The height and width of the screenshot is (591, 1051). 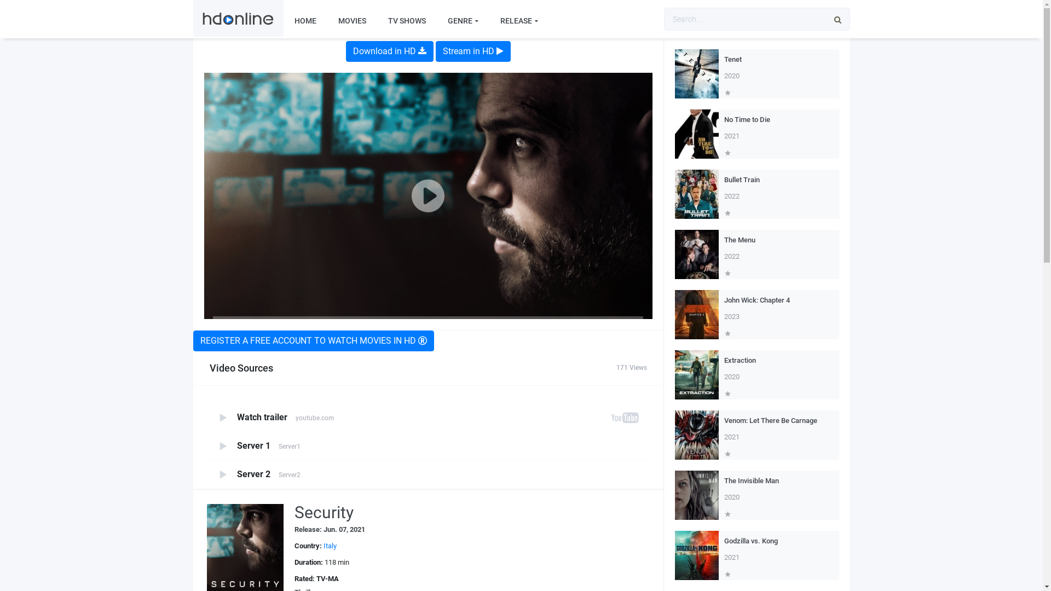 I want to click on RELEASE, so click(x=519, y=21).